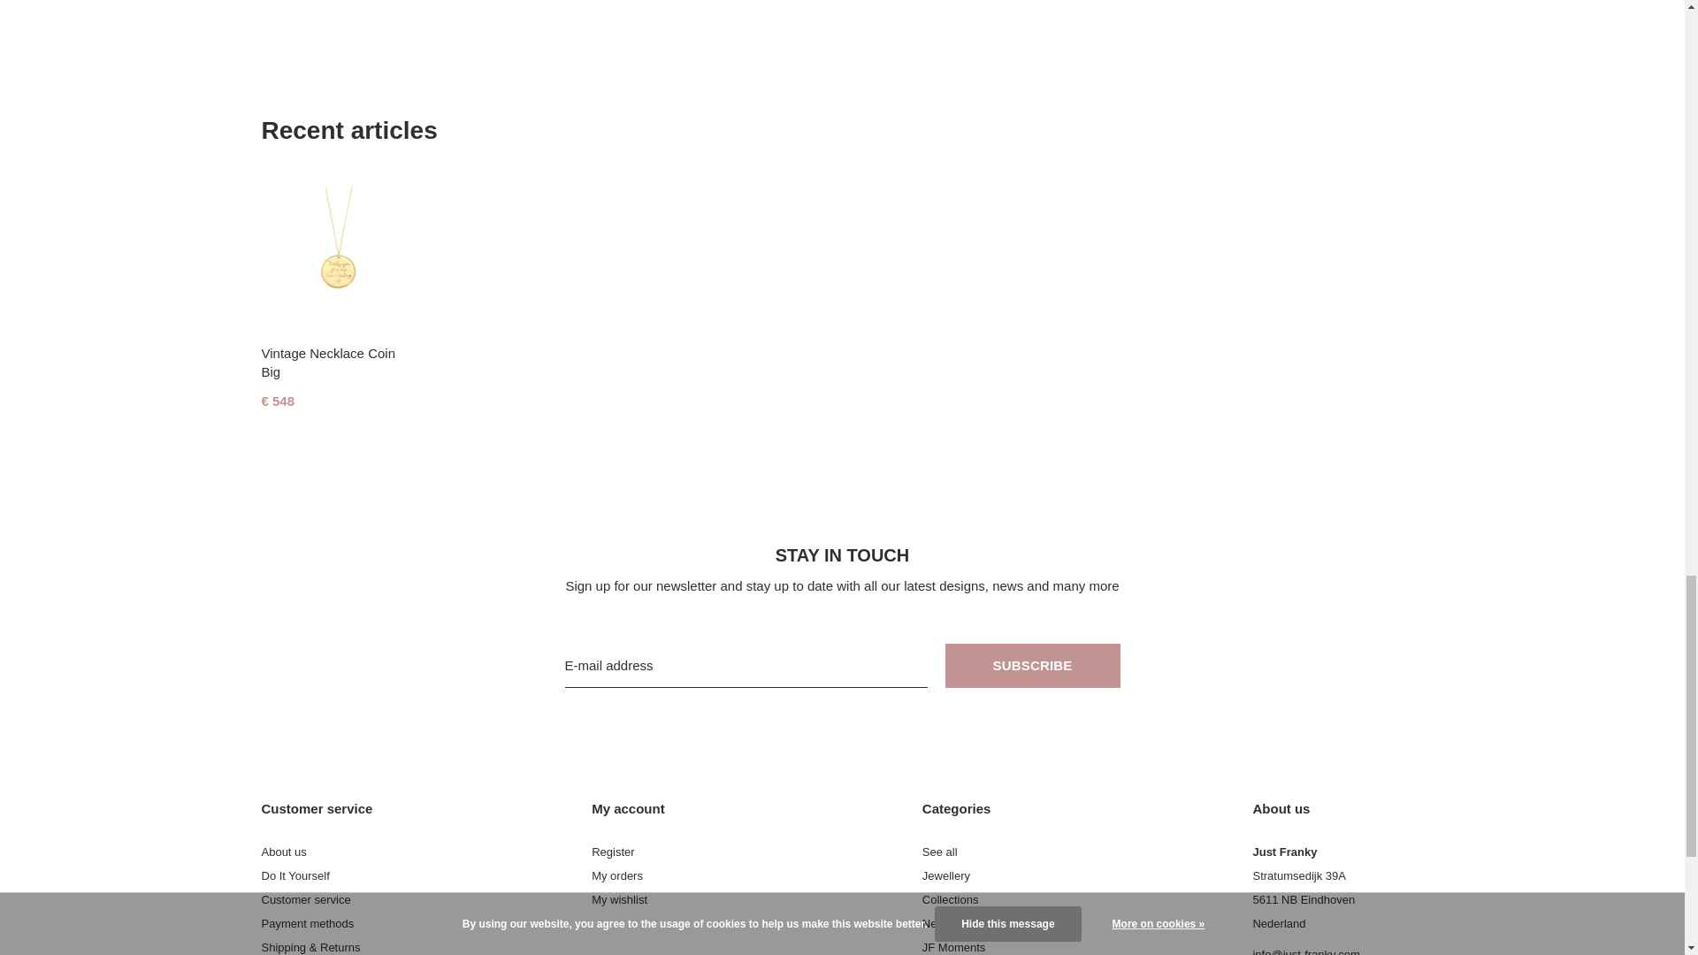 The height and width of the screenshot is (955, 1698). I want to click on My wishlist, so click(619, 898).